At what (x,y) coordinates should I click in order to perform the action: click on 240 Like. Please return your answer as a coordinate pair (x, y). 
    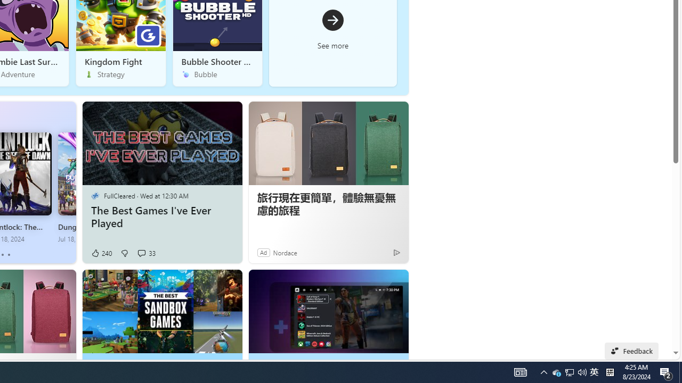
    Looking at the image, I should click on (101, 253).